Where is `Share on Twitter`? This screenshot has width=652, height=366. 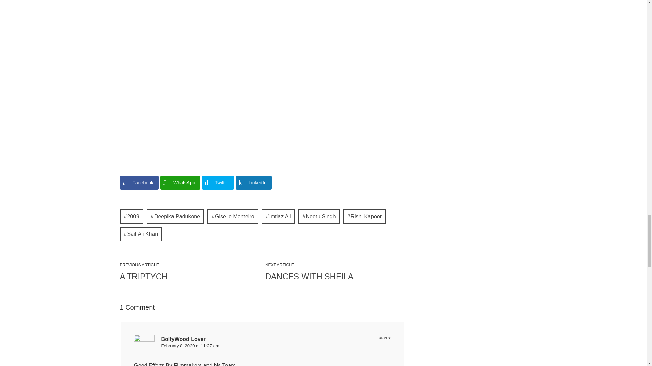 Share on Twitter is located at coordinates (218, 183).